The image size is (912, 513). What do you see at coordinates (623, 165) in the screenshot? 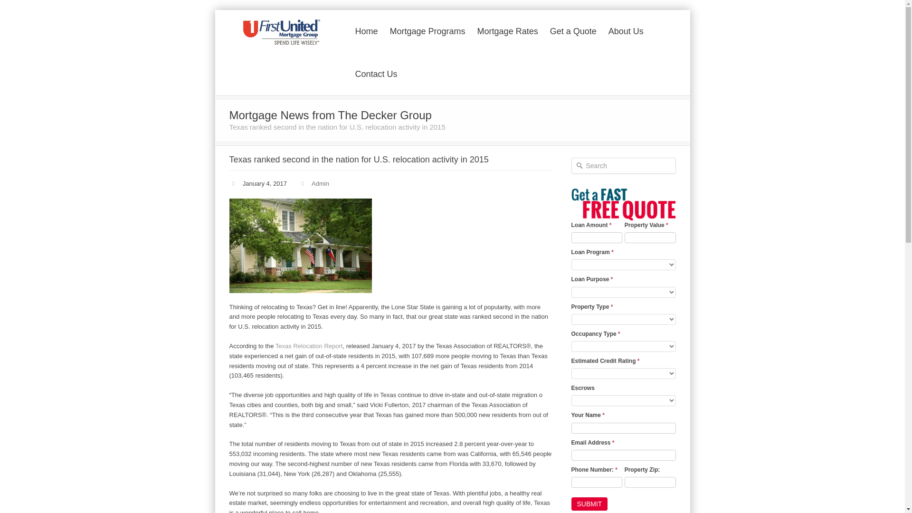
I see `Search` at bounding box center [623, 165].